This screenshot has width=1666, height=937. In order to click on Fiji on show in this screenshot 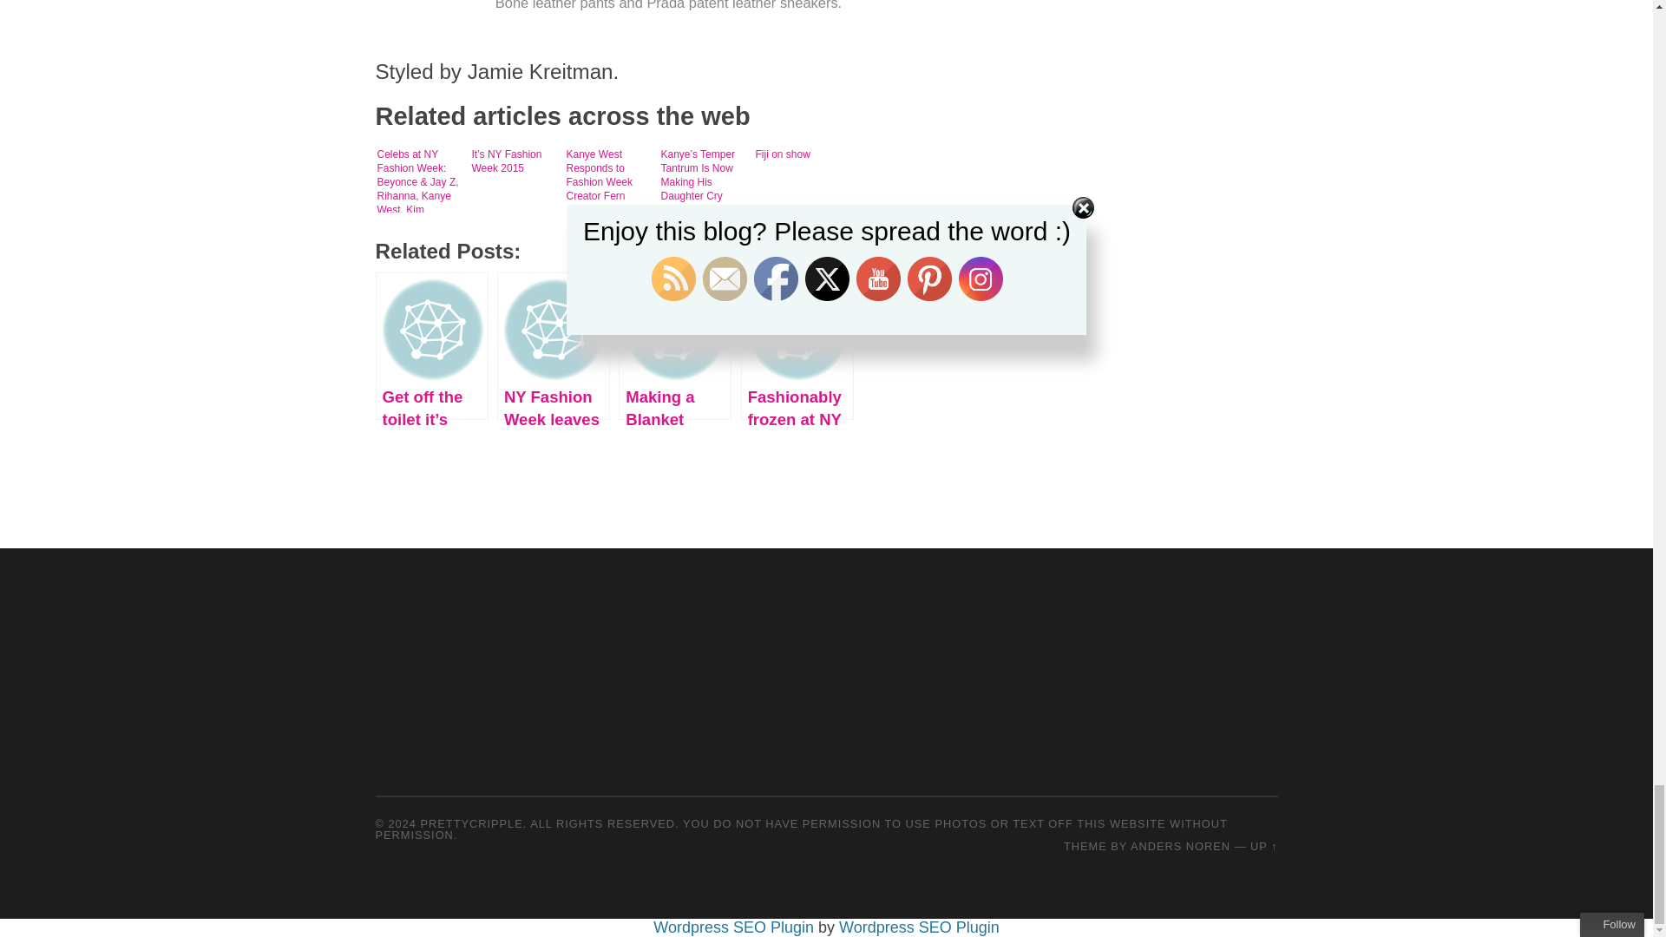, I will do `click(797, 178)`.